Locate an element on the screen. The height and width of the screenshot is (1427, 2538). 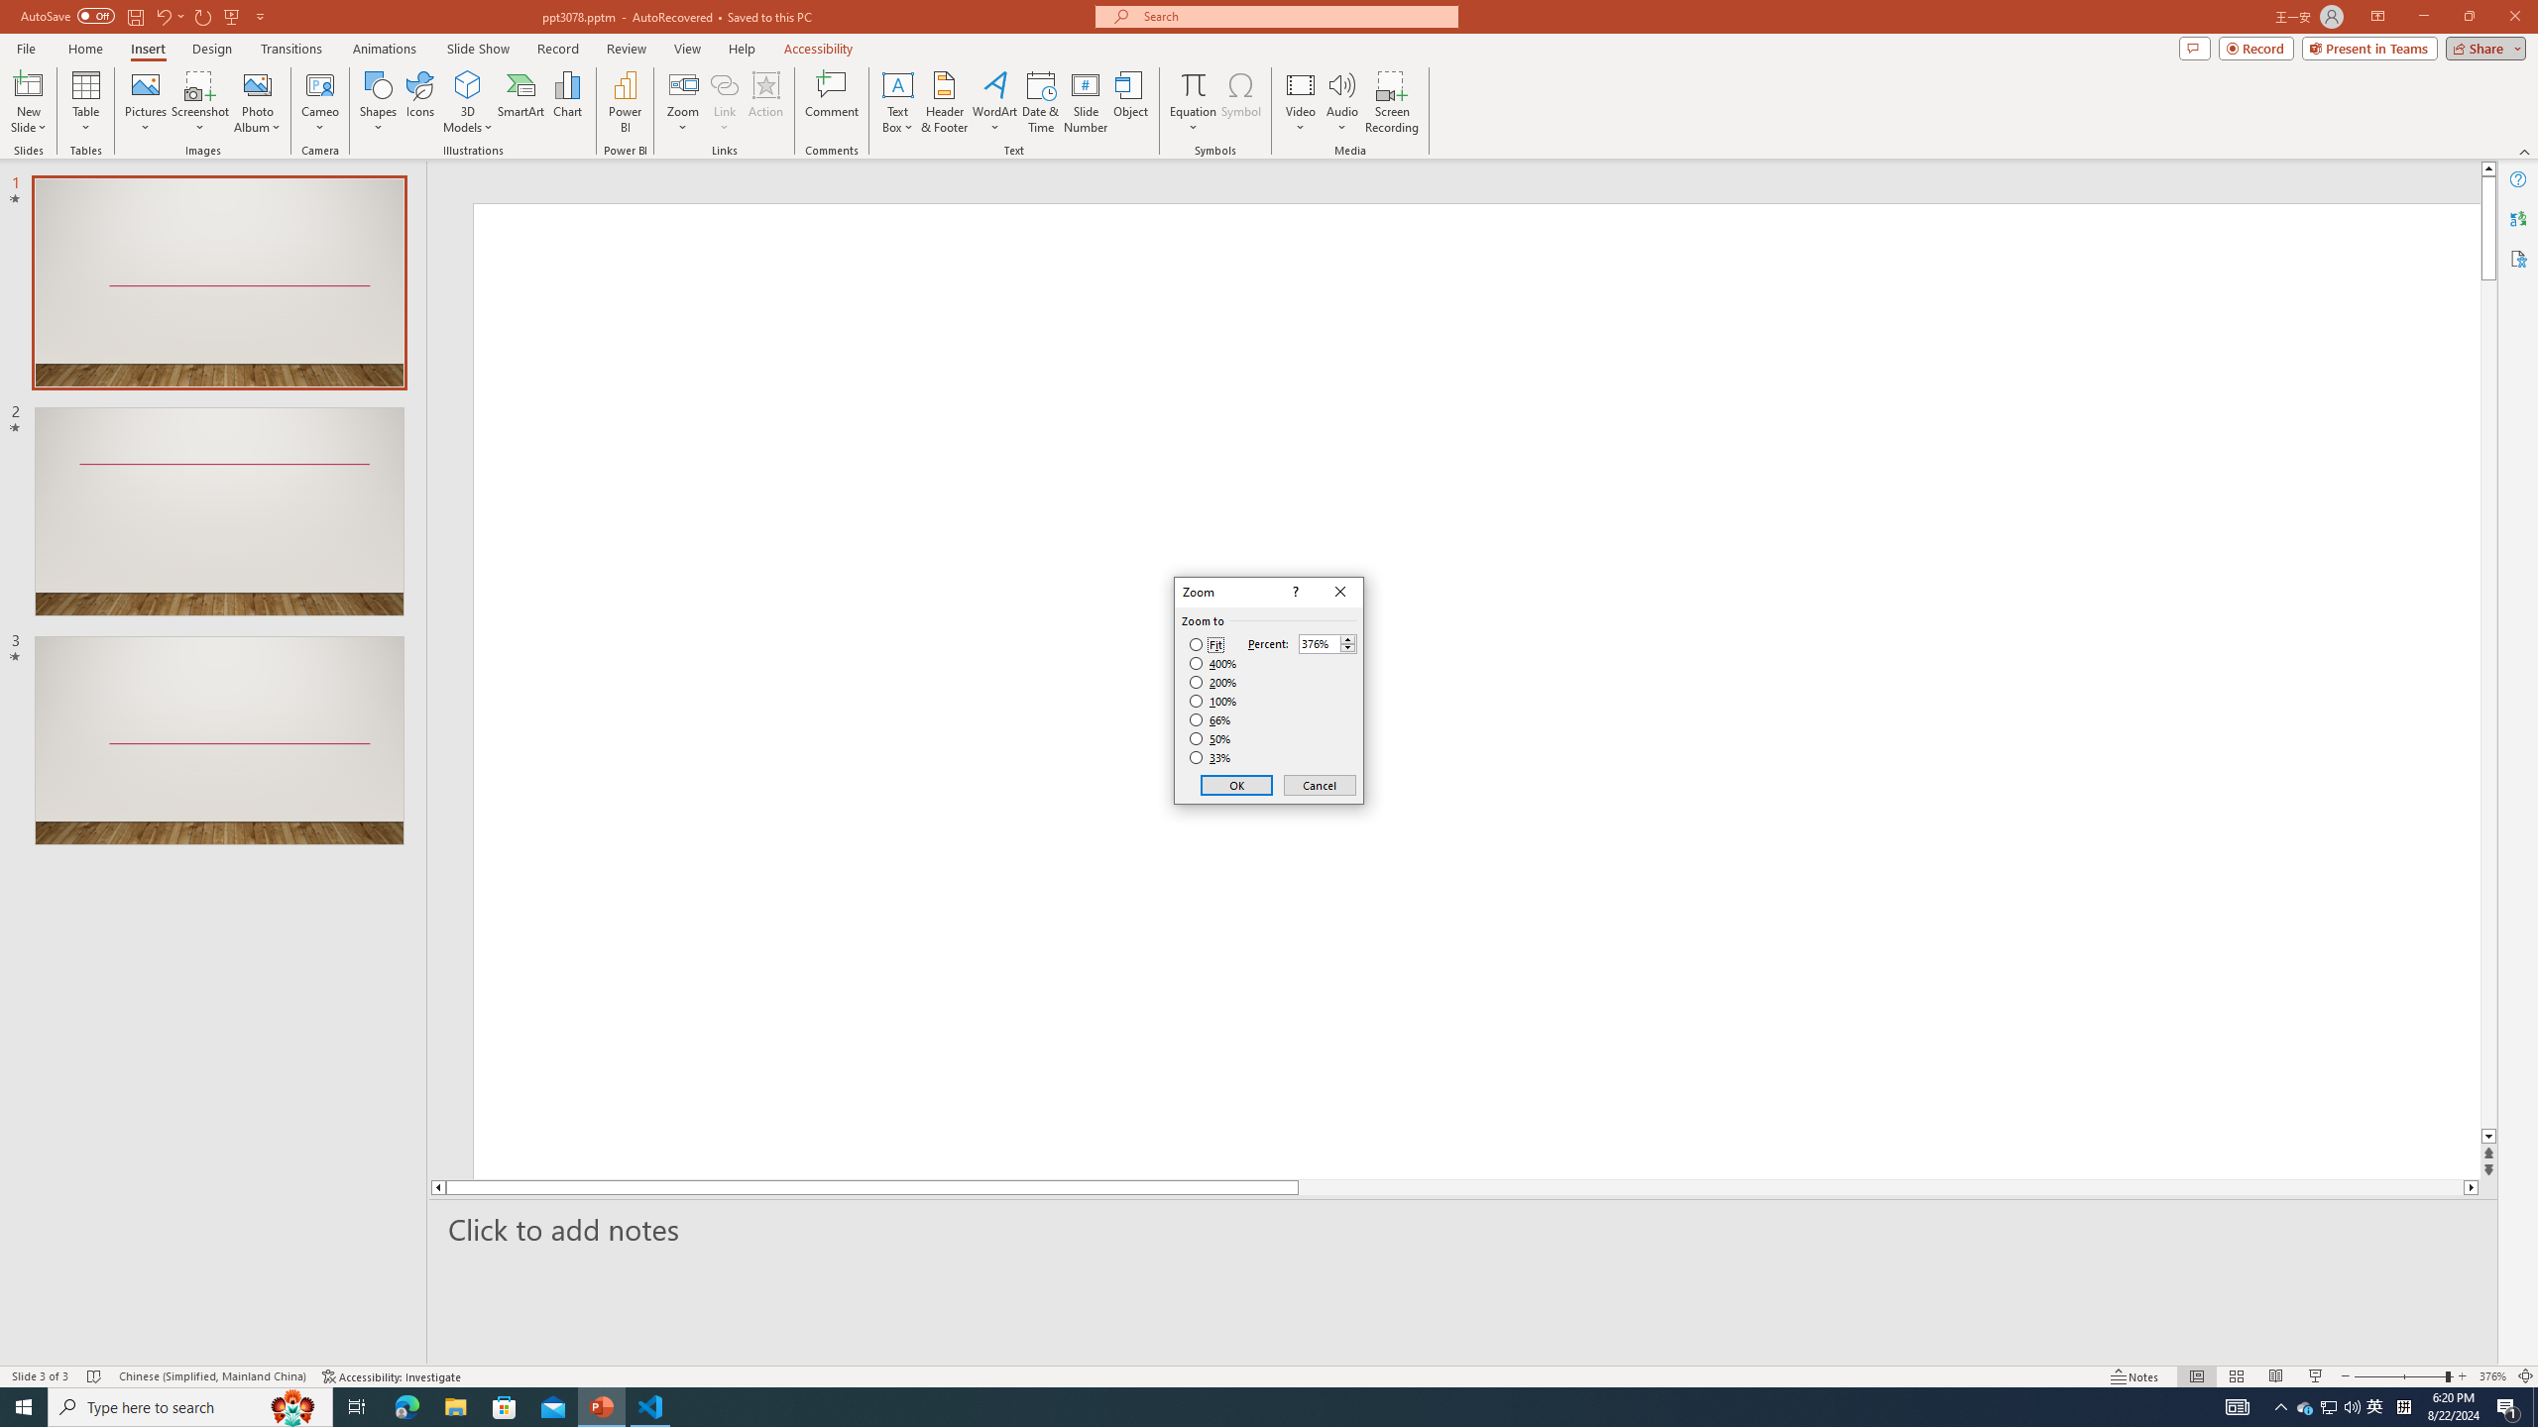
Screenshot is located at coordinates (200, 102).